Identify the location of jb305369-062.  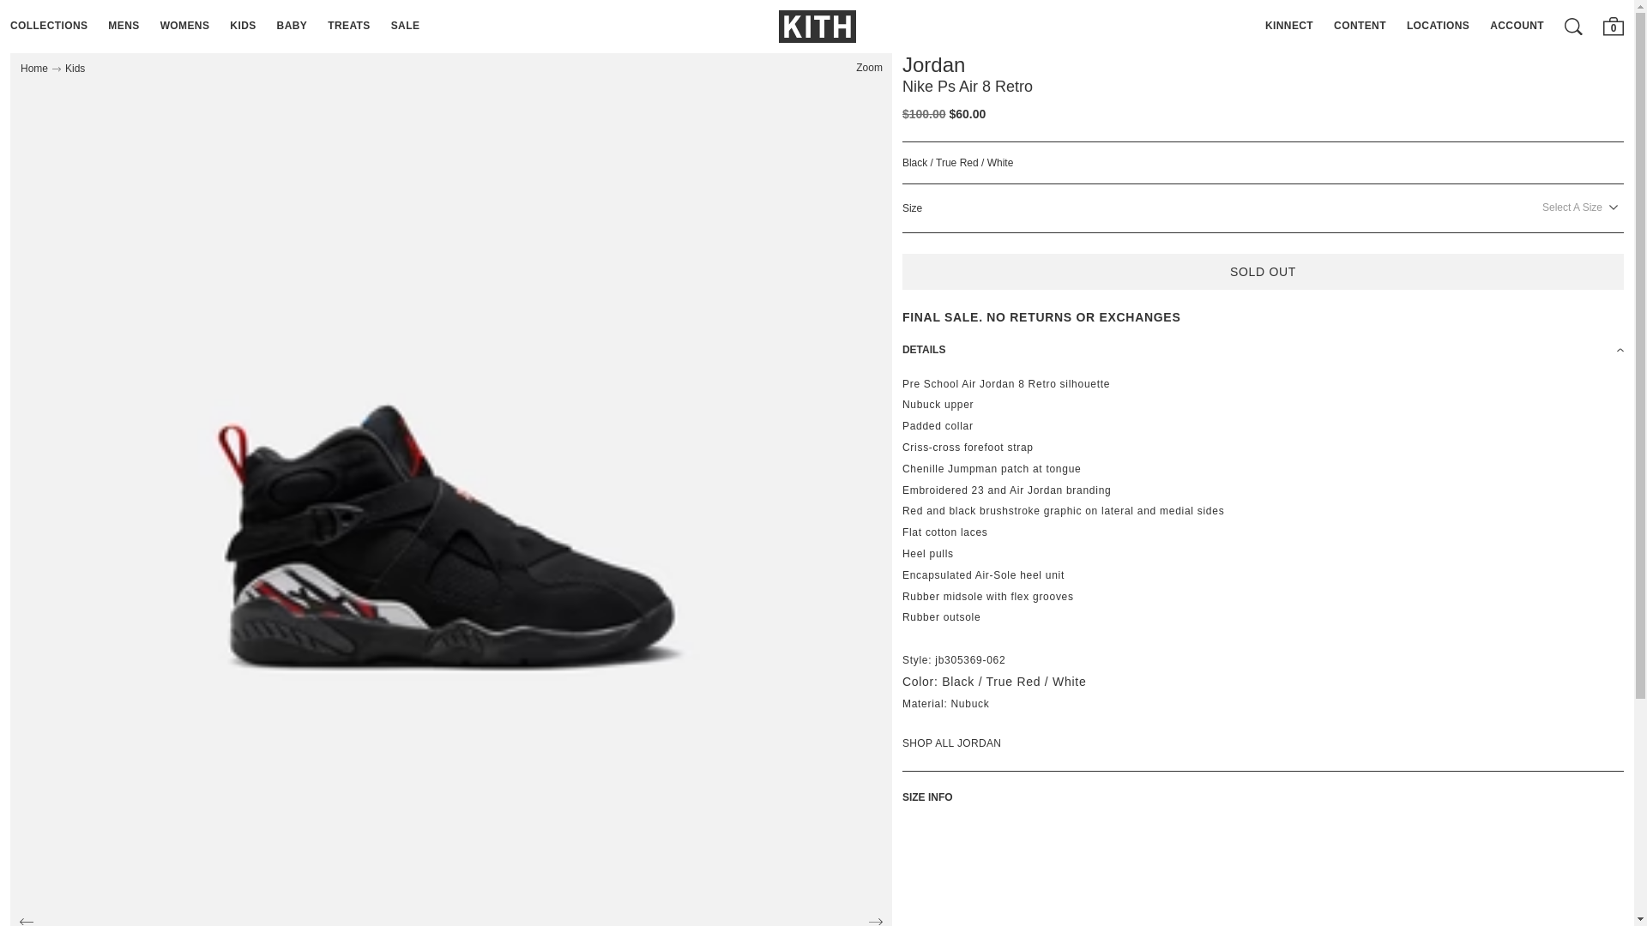
(969, 659).